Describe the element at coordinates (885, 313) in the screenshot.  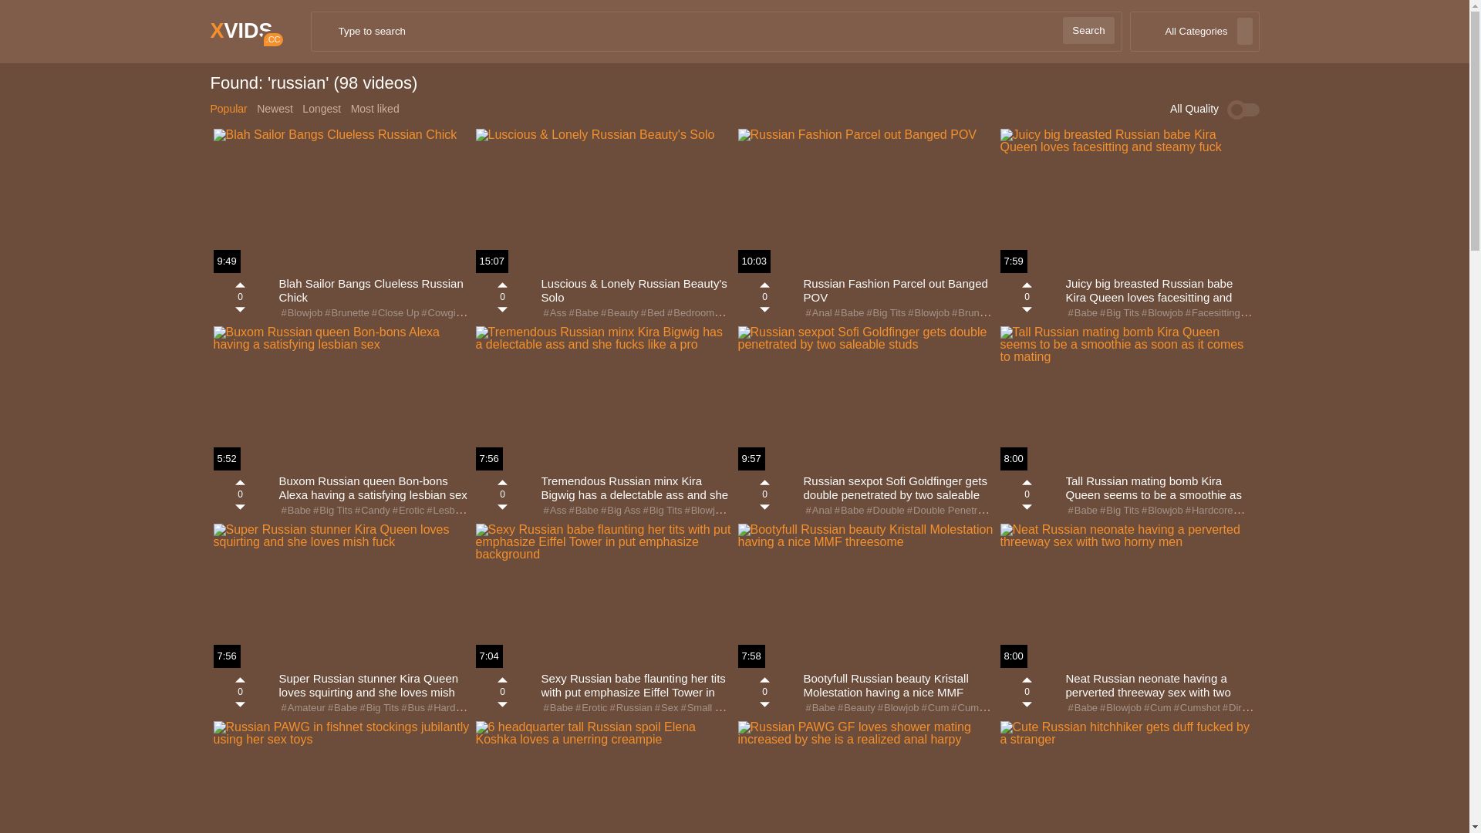
I see `Big Tits` at that location.